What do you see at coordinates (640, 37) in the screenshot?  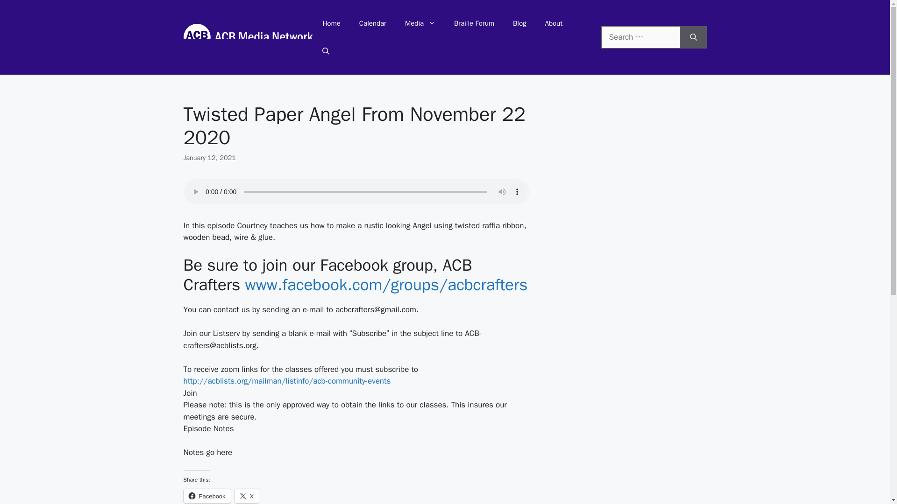 I see `Search for:` at bounding box center [640, 37].